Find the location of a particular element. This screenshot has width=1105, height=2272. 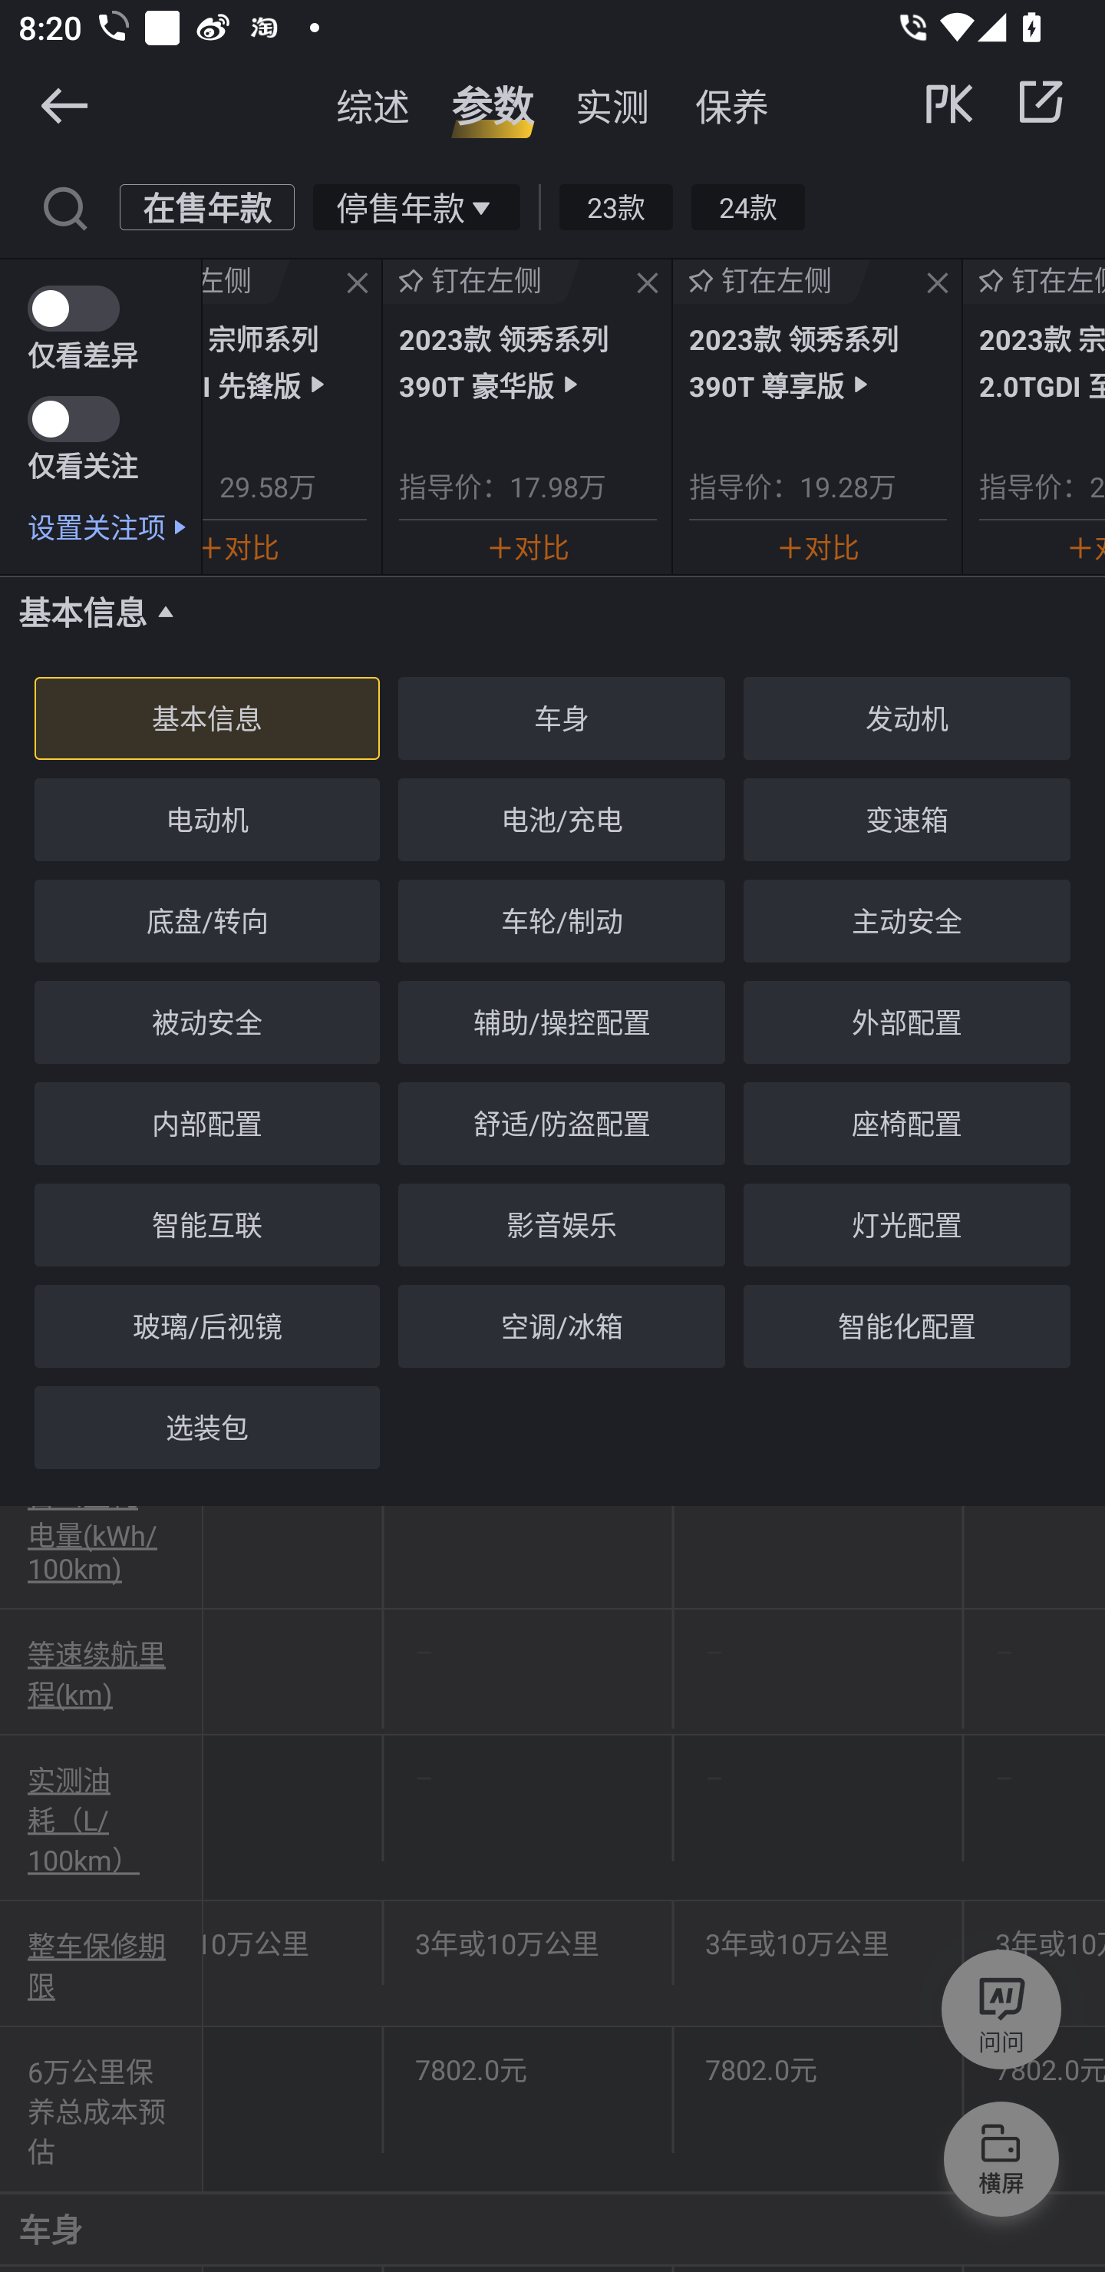

综述 is located at coordinates (373, 105).